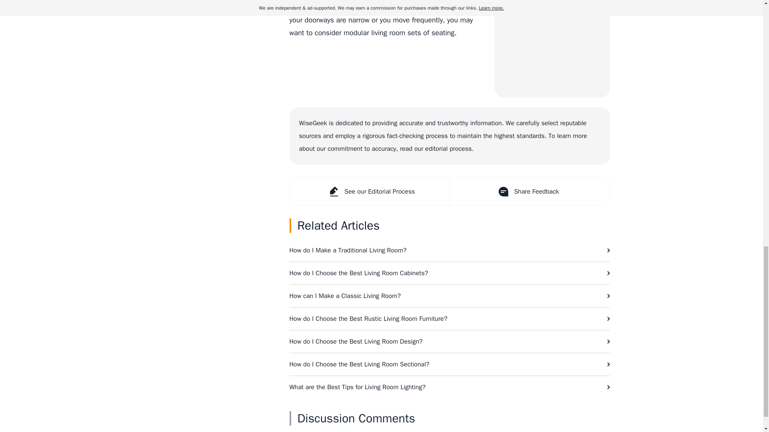  I want to click on How do I Choose the Best Living Room Design?, so click(449, 342).